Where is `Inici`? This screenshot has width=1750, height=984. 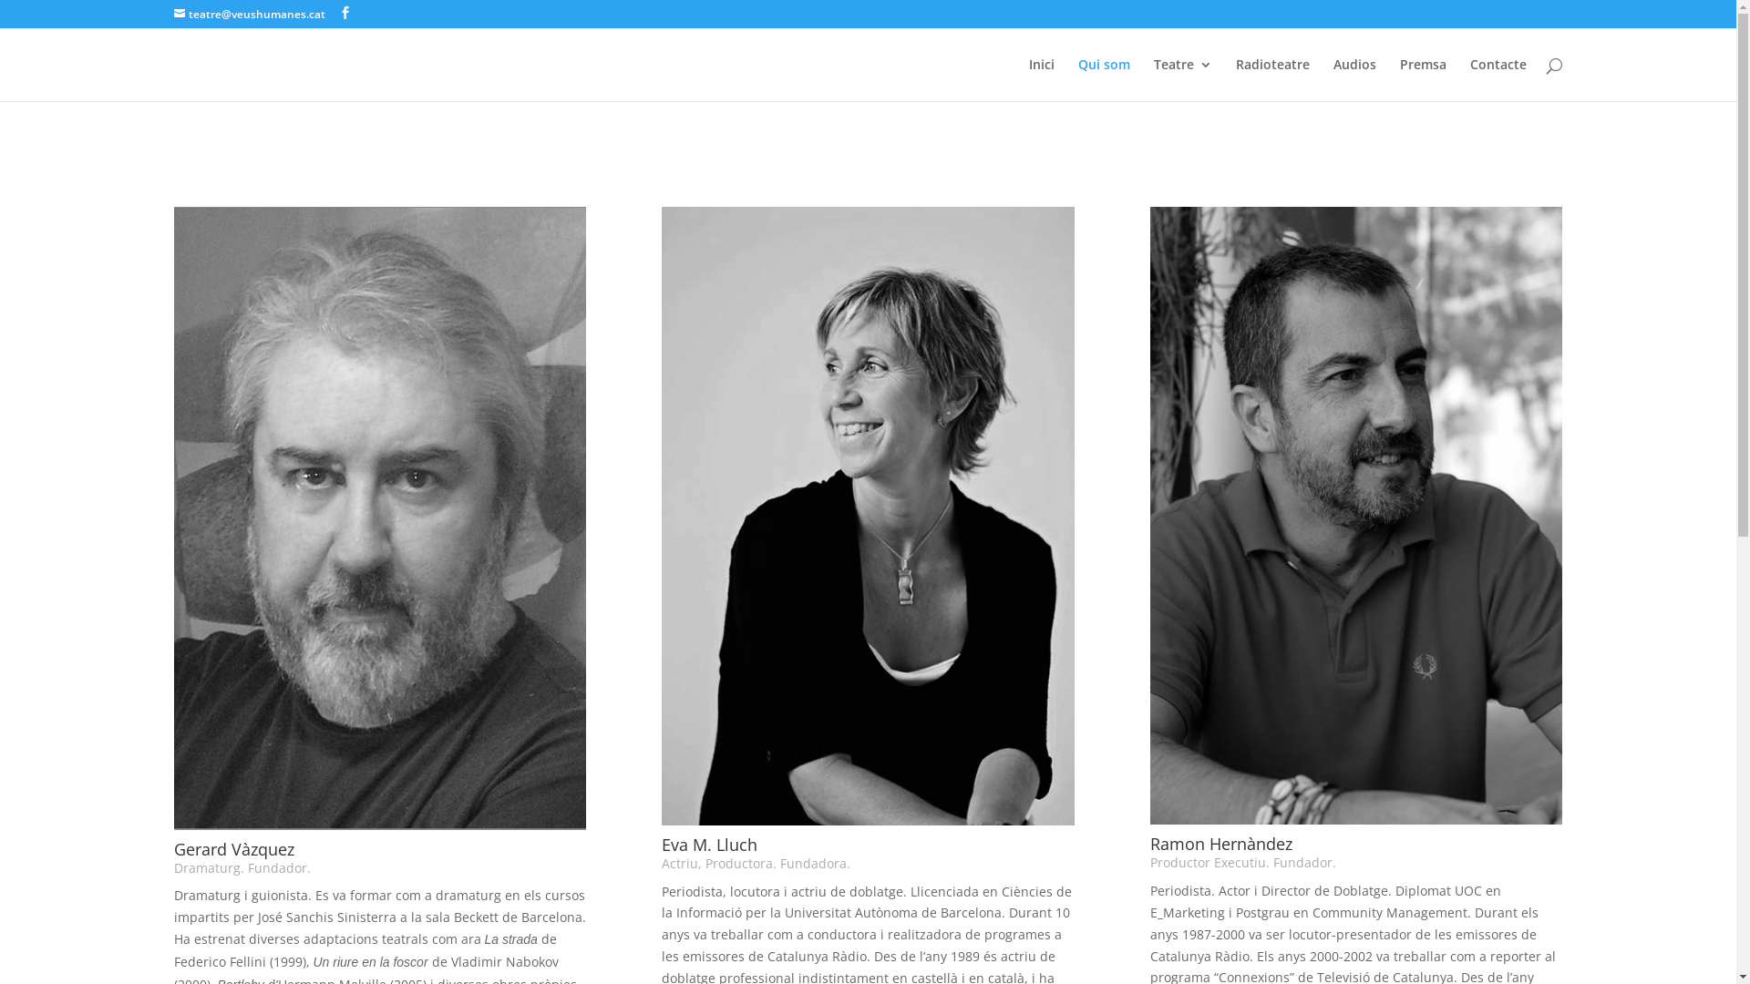
Inici is located at coordinates (1041, 80).